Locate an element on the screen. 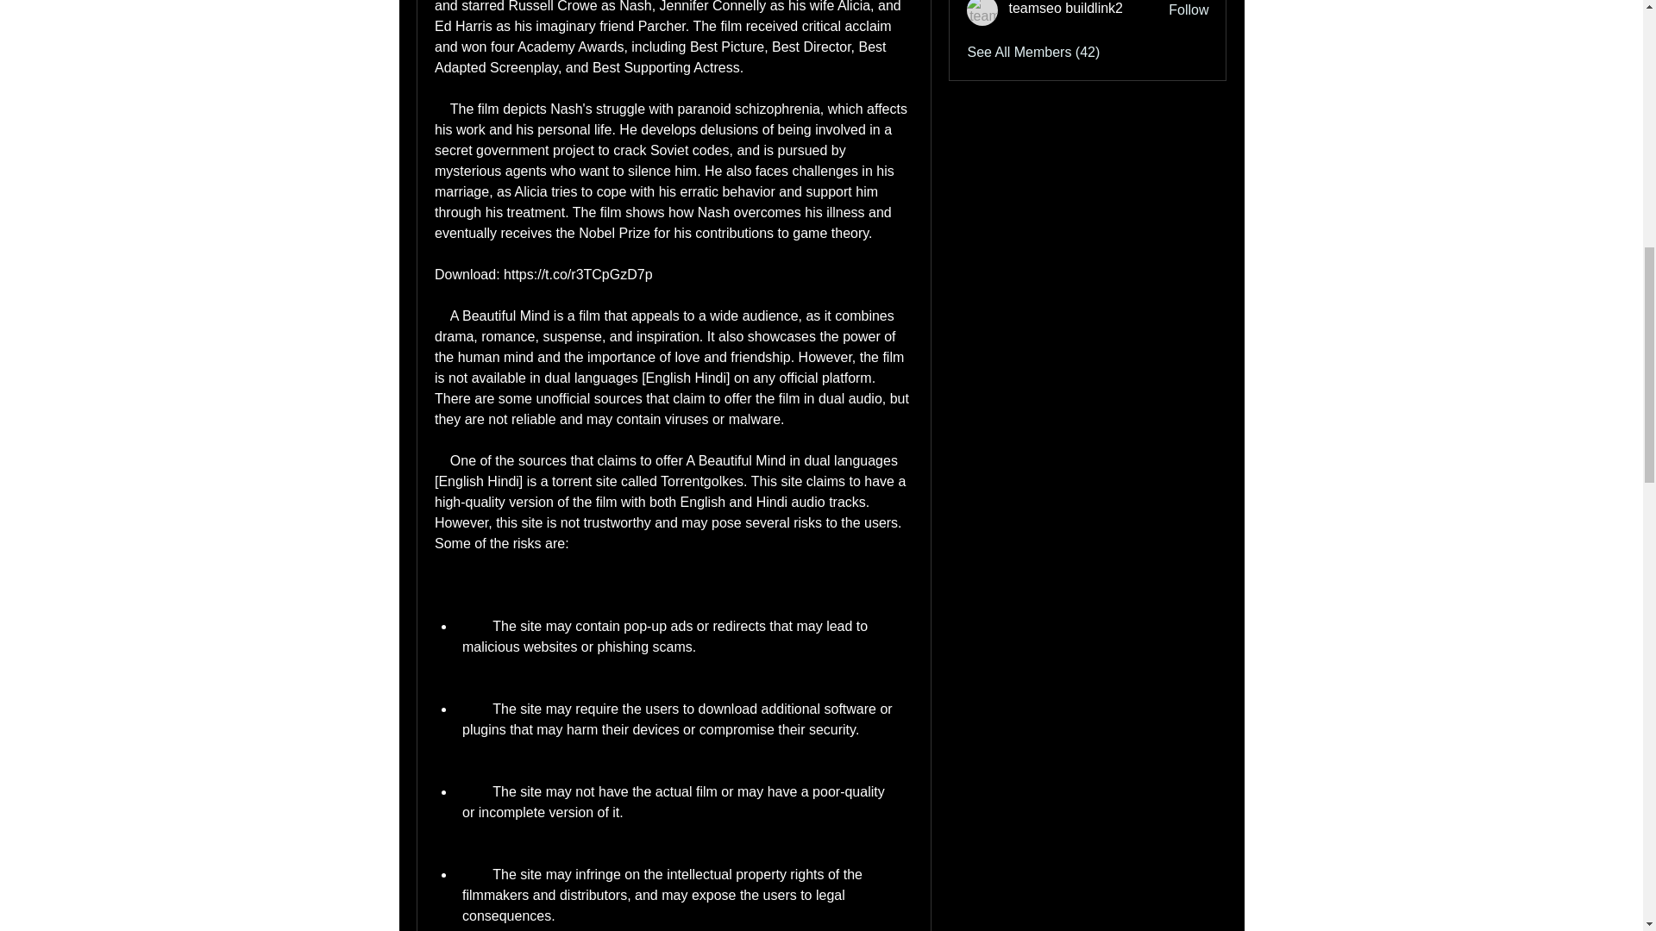 This screenshot has height=931, width=1656. teamseo buildlink2 is located at coordinates (982, 13).